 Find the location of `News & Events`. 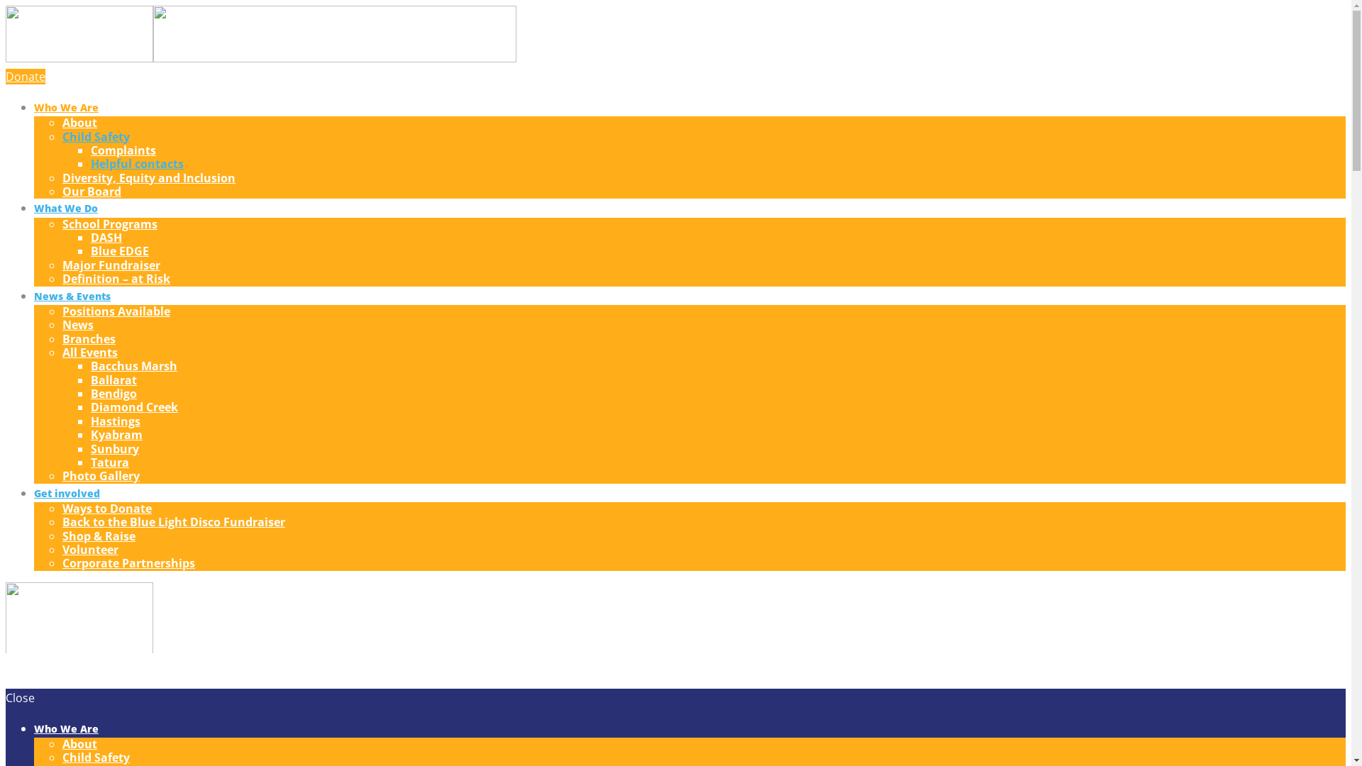

News & Events is located at coordinates (72, 296).